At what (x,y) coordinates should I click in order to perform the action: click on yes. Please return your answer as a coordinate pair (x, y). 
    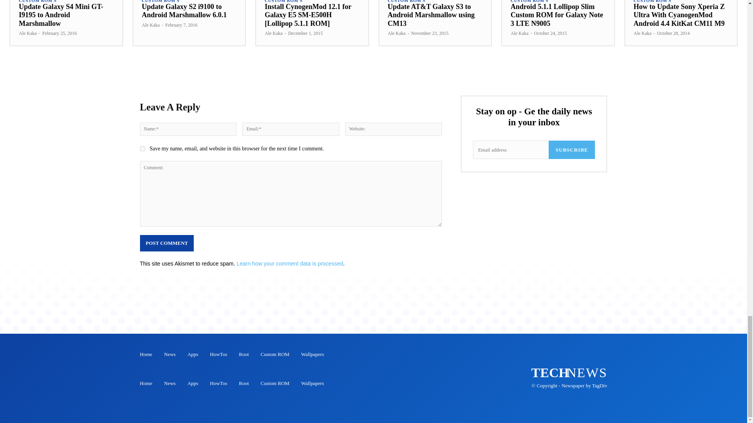
    Looking at the image, I should click on (142, 148).